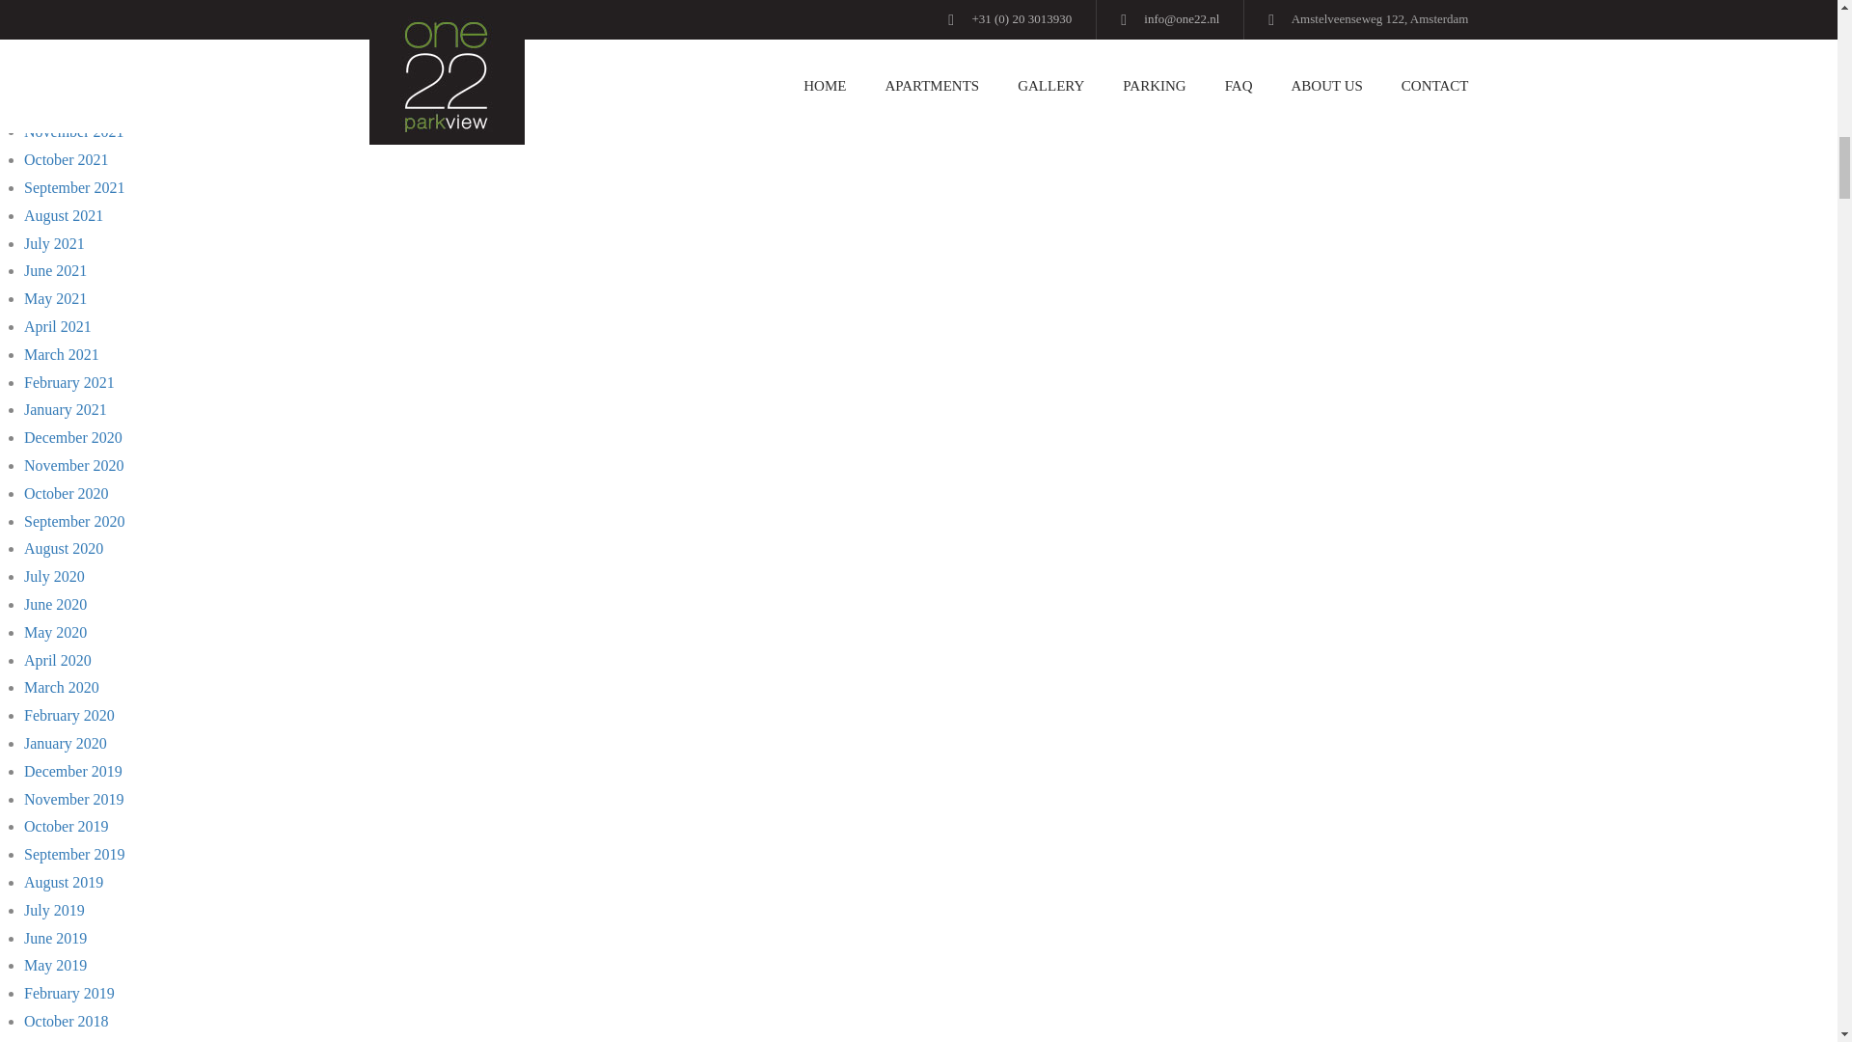 This screenshot has width=1852, height=1042. Describe the element at coordinates (54, 243) in the screenshot. I see `July 2021` at that location.